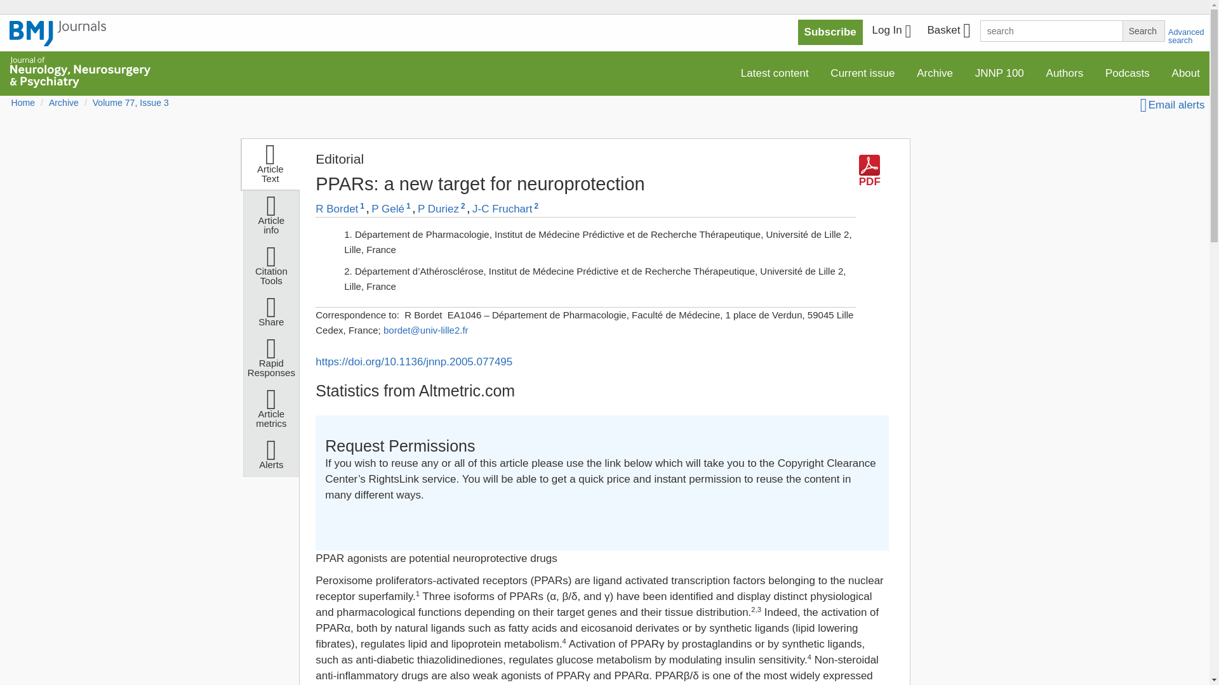  Describe the element at coordinates (1186, 36) in the screenshot. I see `Advanced search` at that location.